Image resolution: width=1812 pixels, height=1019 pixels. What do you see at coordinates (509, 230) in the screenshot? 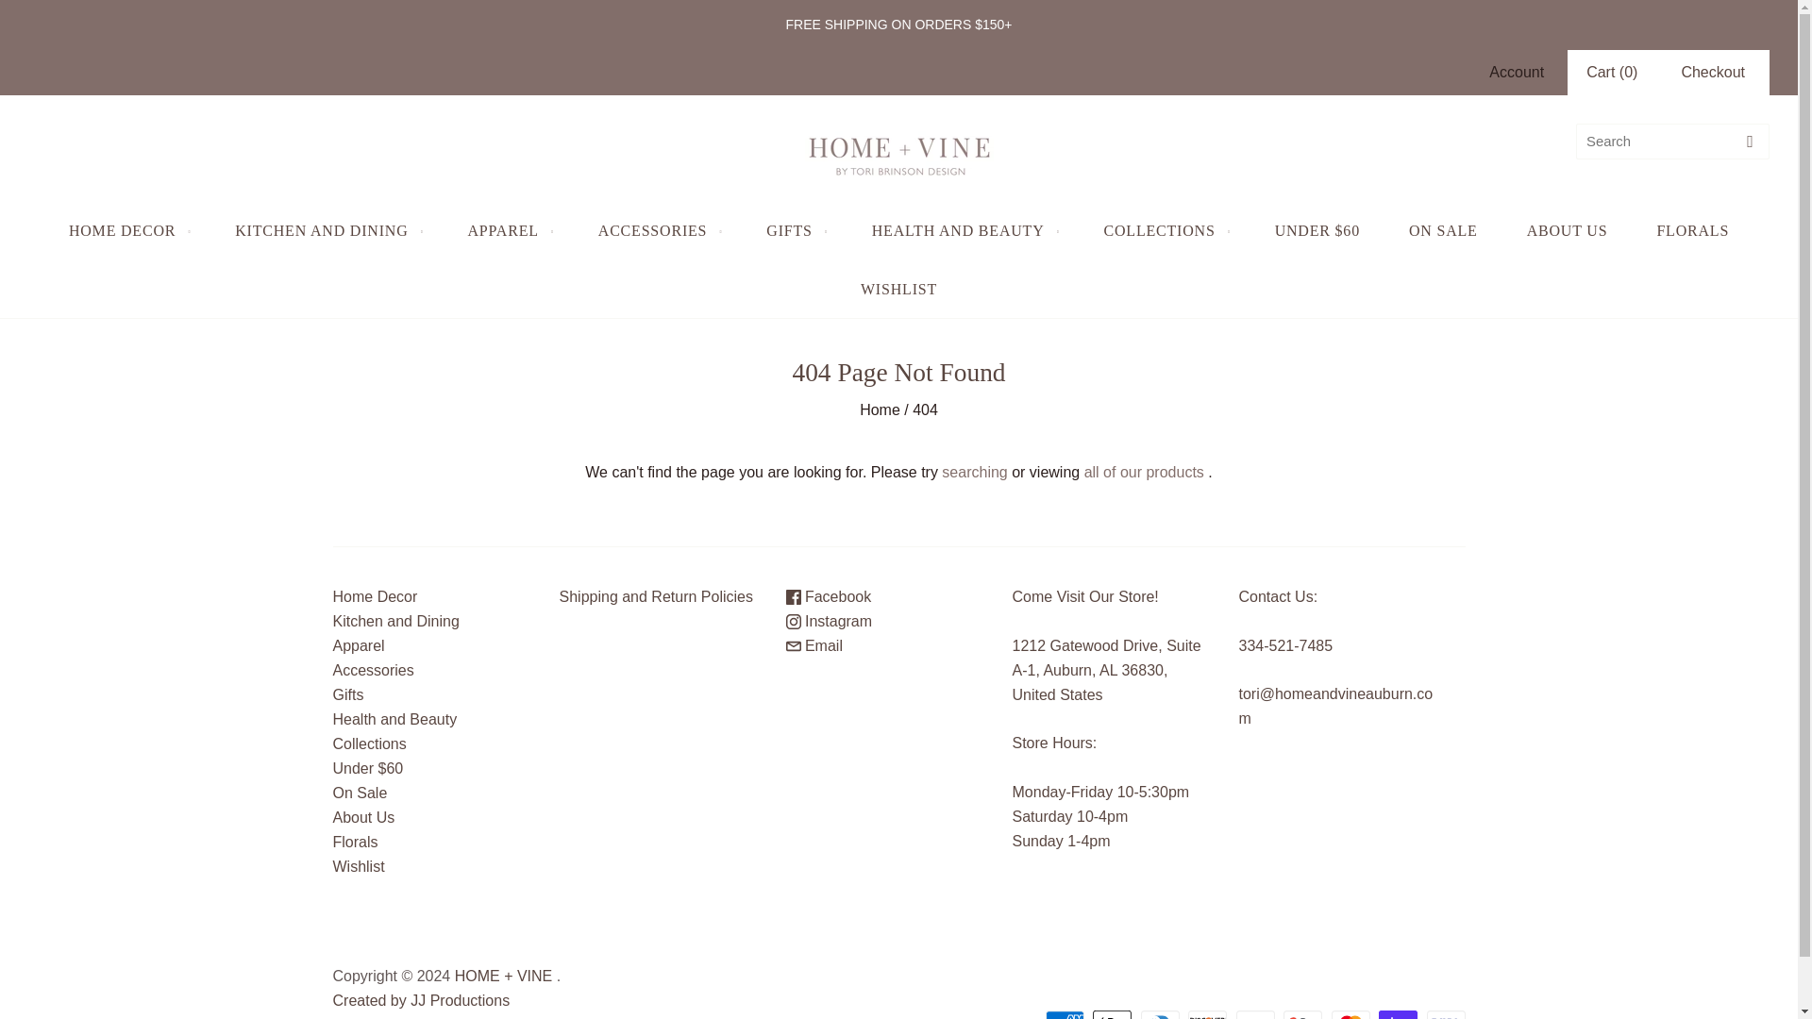
I see `APPAREL` at bounding box center [509, 230].